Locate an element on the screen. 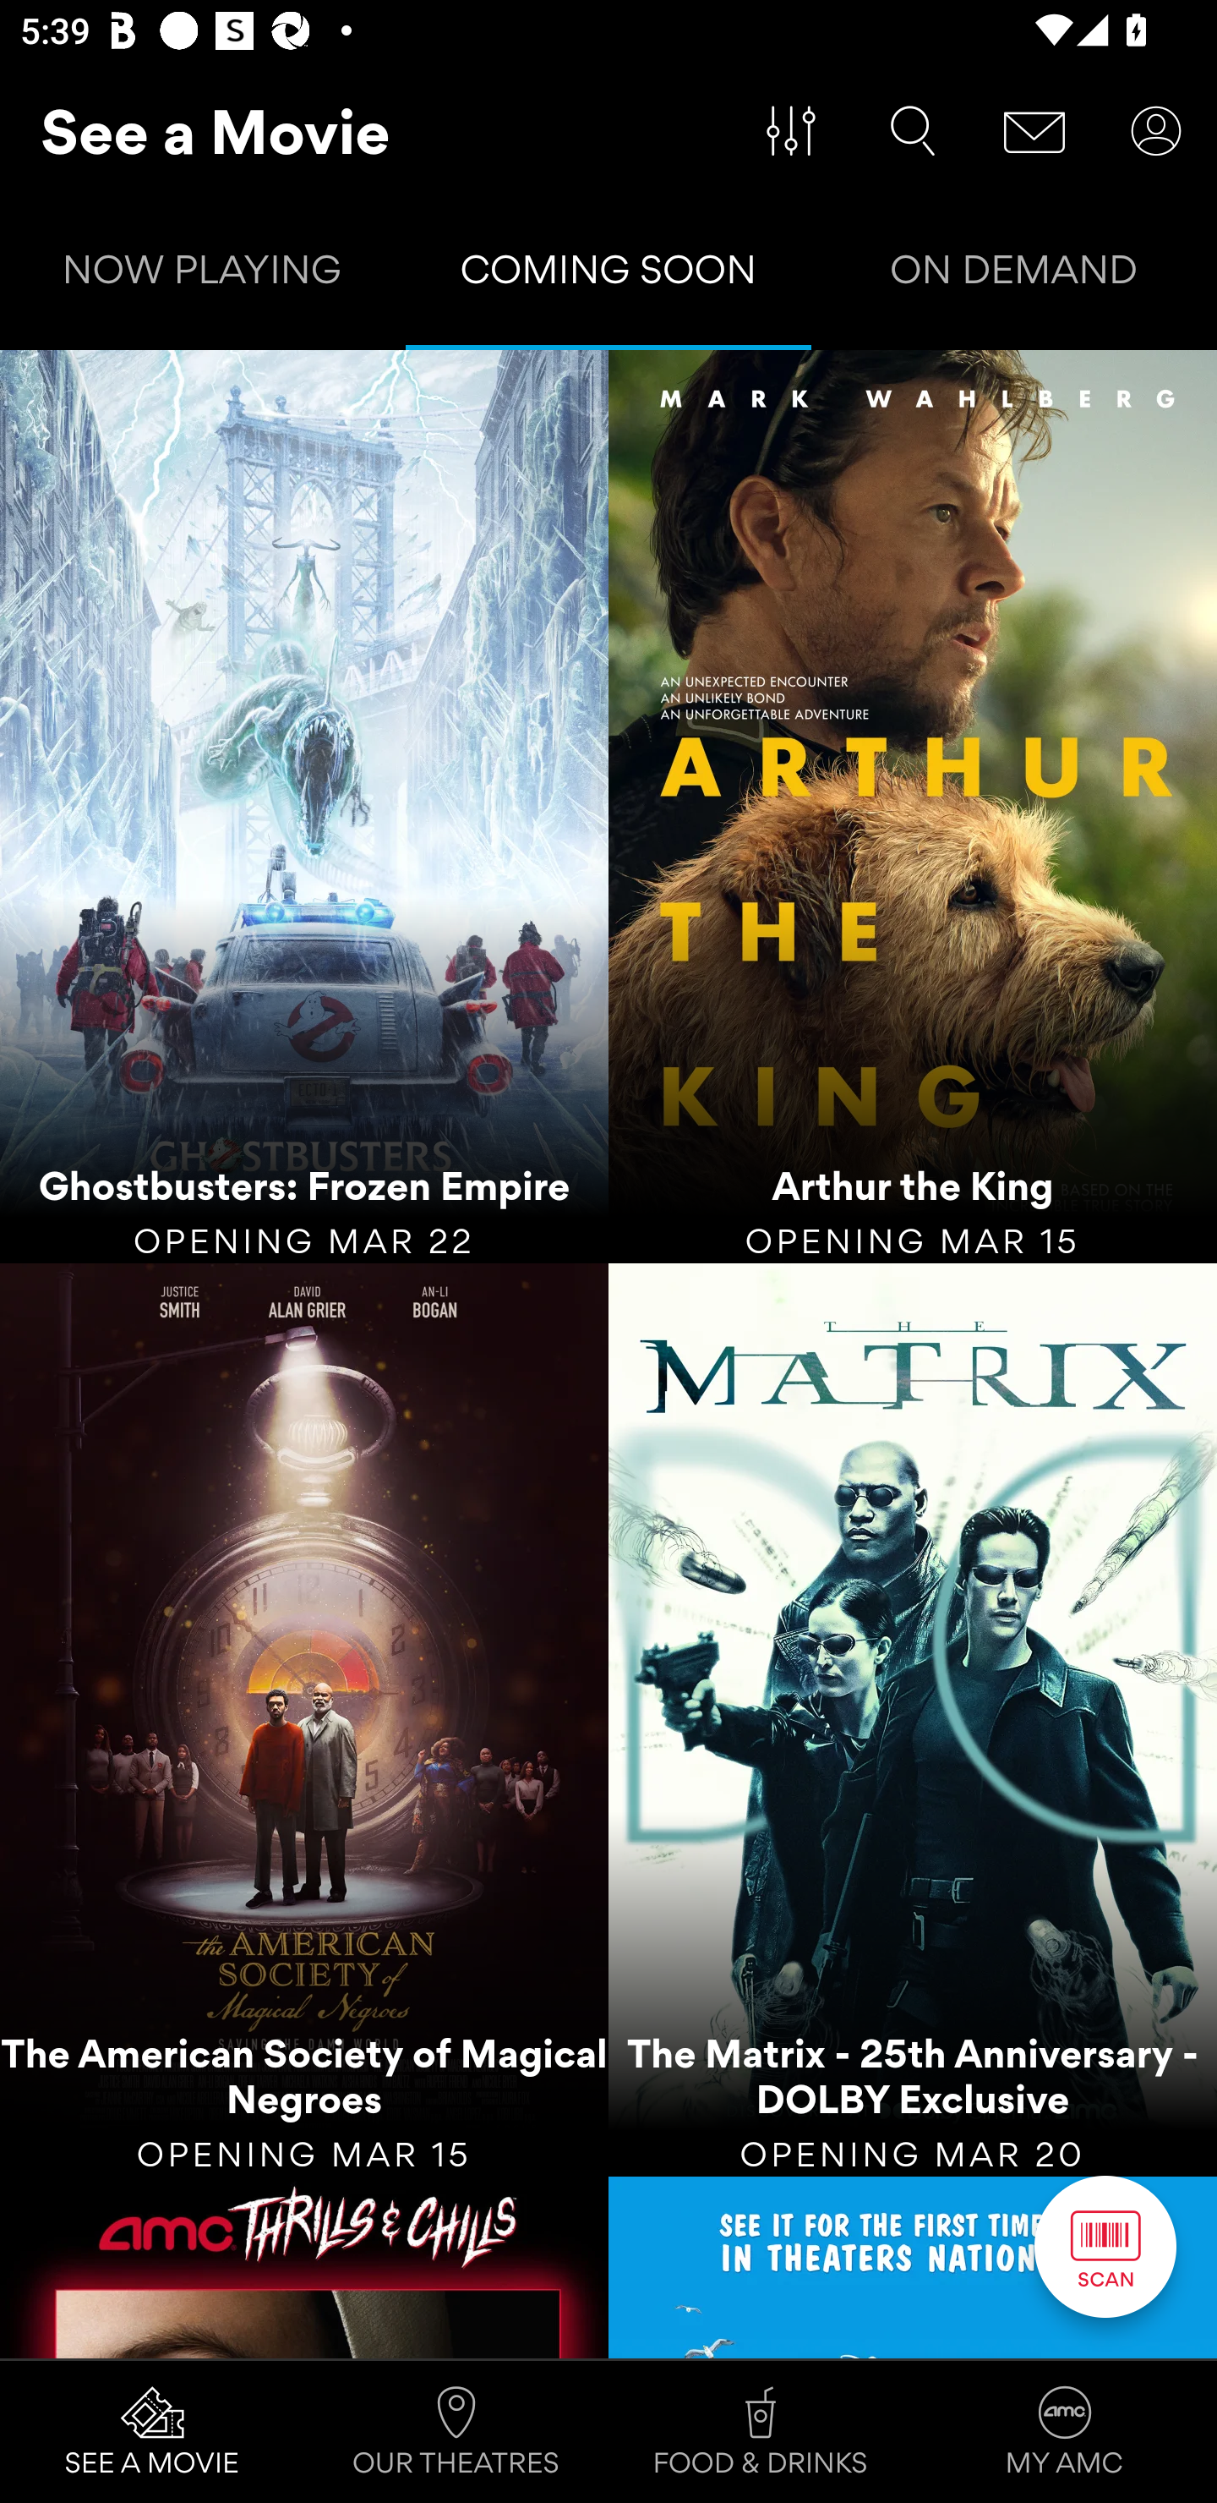 The image size is (1217, 2503). Message Center is located at coordinates (1034, 131).